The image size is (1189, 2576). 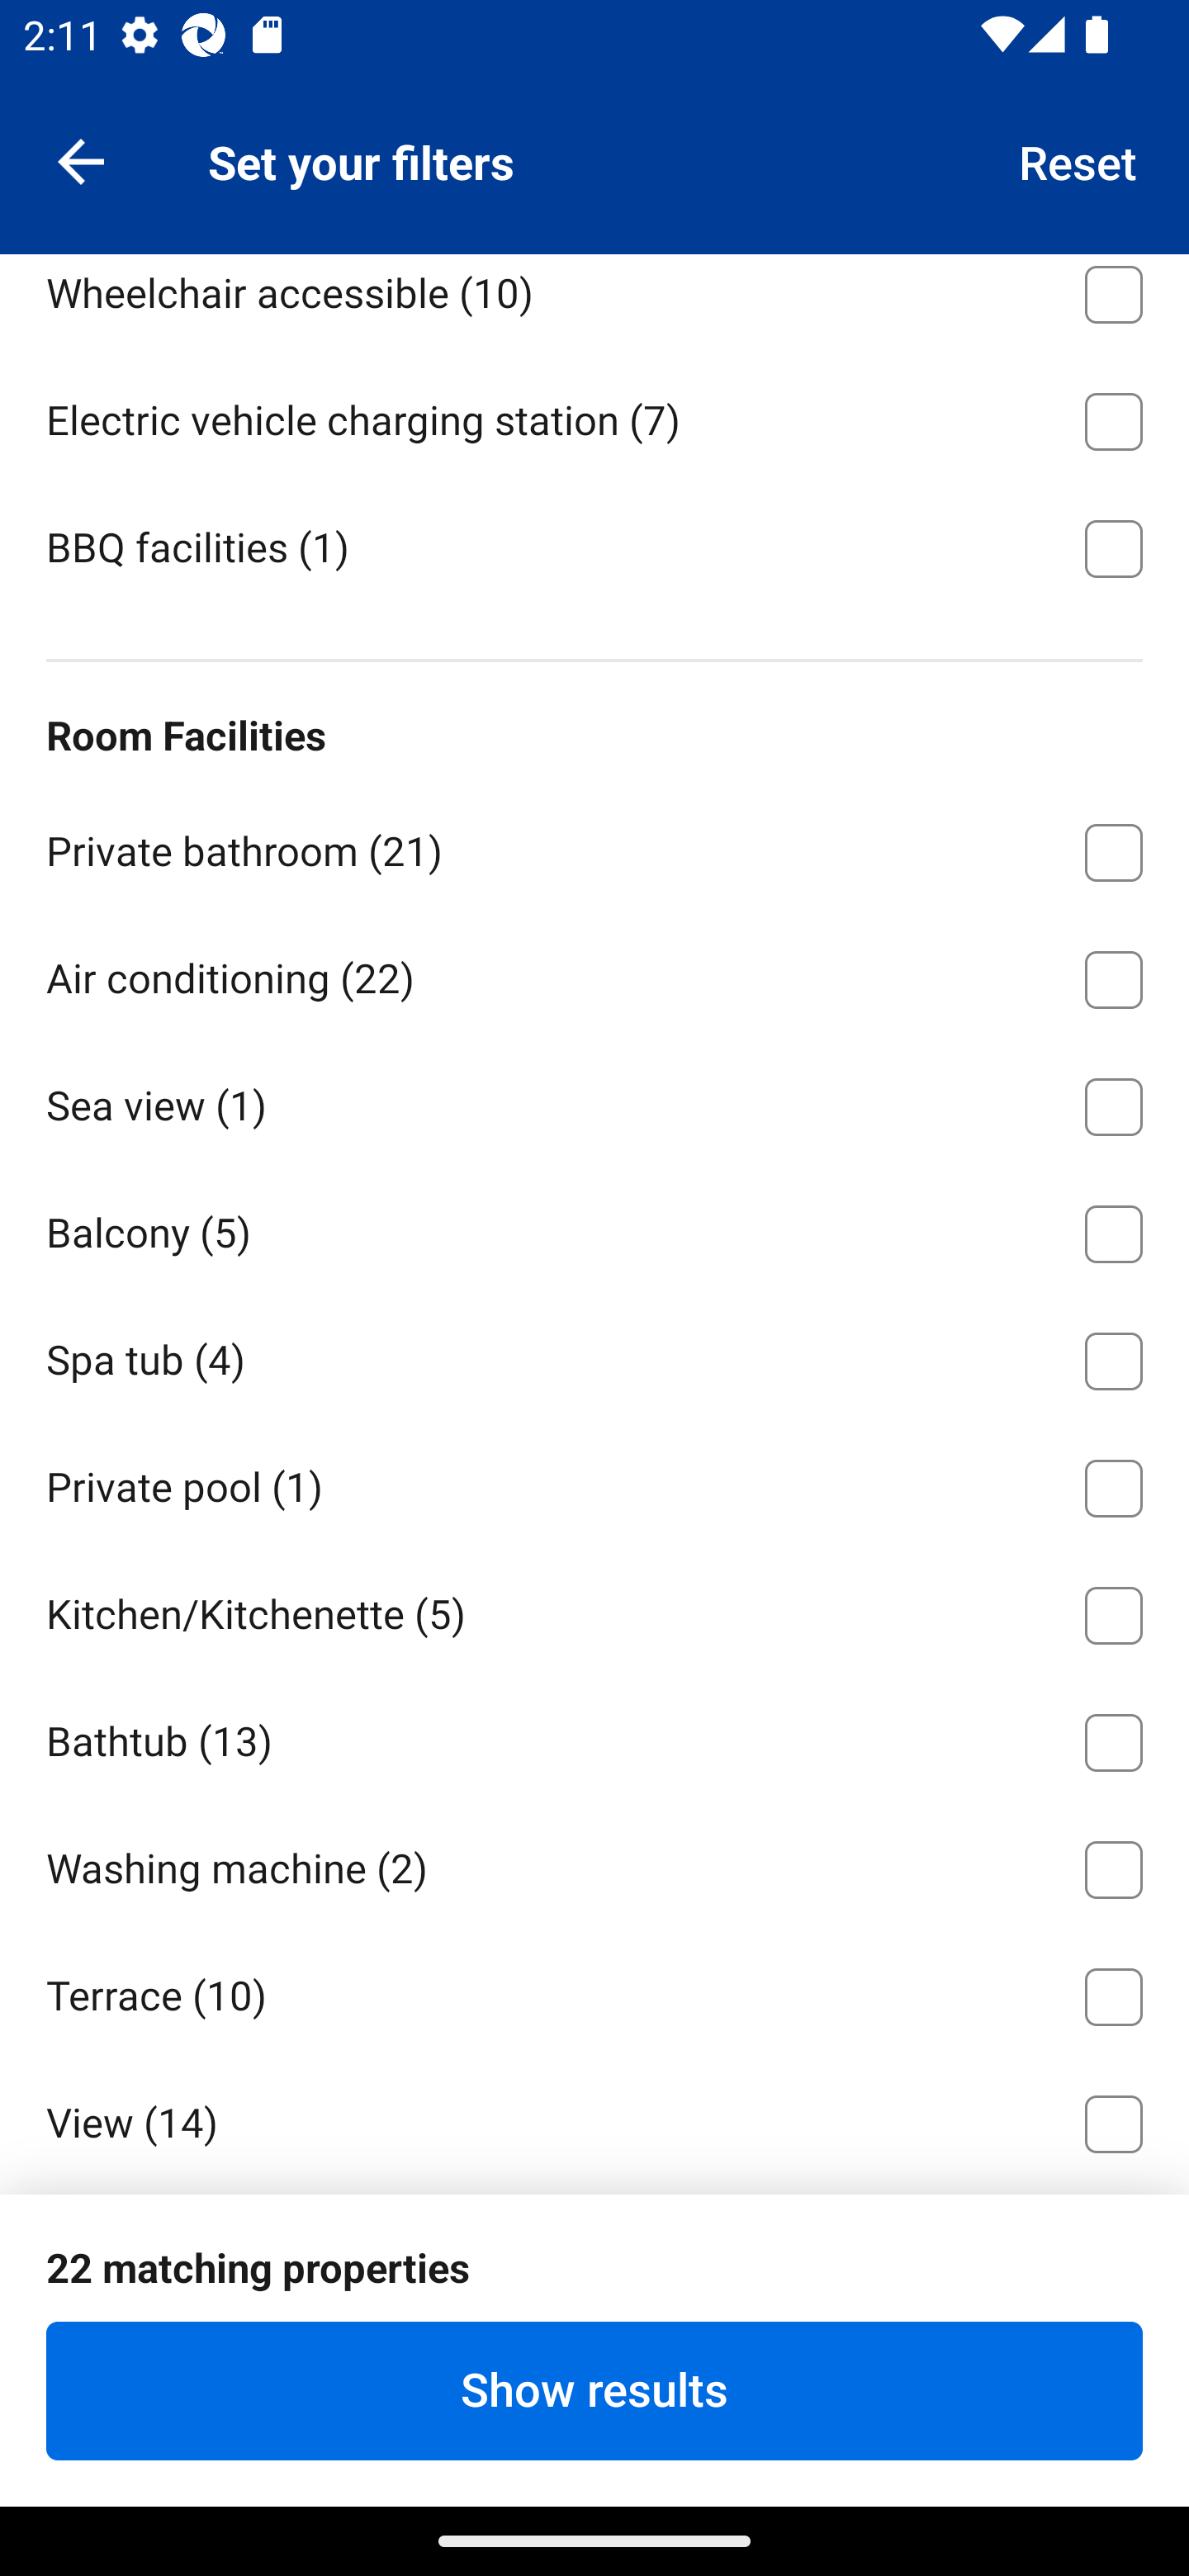 What do you see at coordinates (594, 847) in the screenshot?
I see `Private bathroom ⁦(21)` at bounding box center [594, 847].